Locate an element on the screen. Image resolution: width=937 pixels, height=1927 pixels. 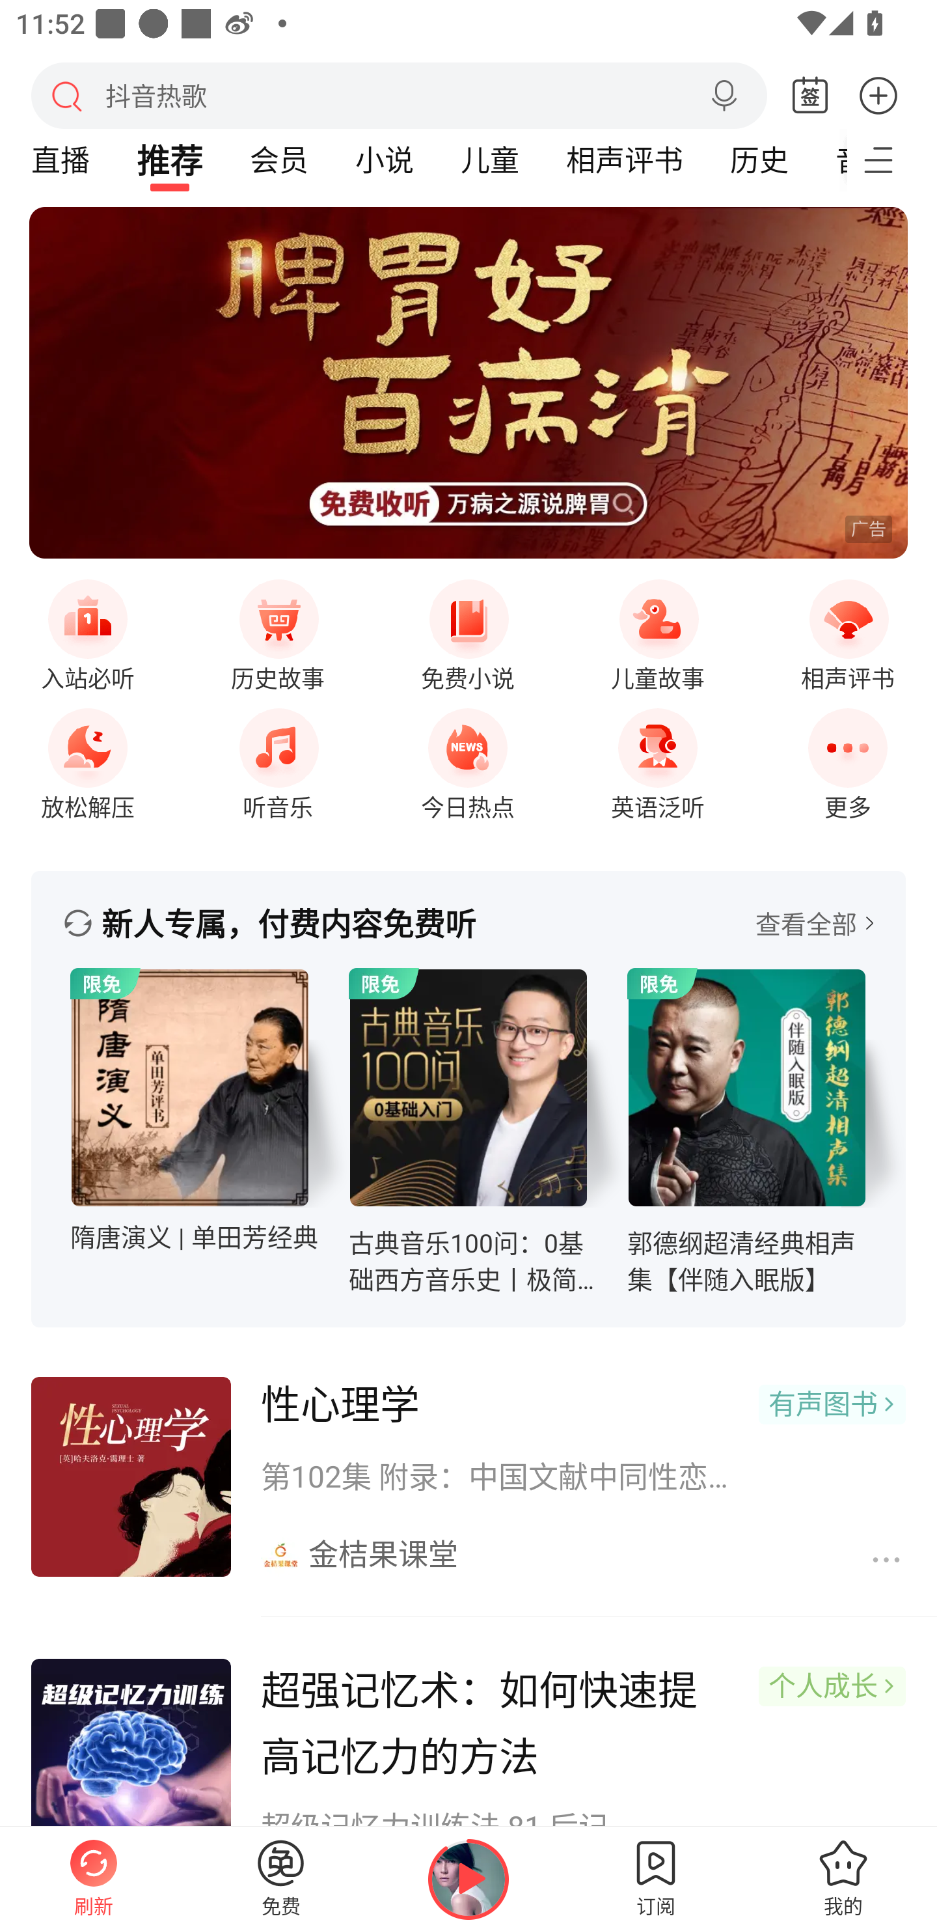
历史 is located at coordinates (759, 160).